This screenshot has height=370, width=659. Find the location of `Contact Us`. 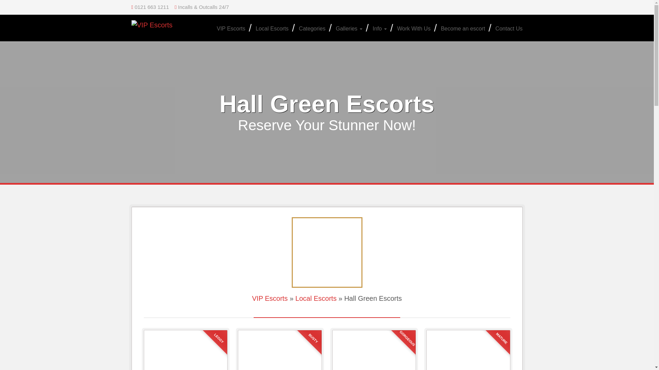

Contact Us is located at coordinates (506, 29).